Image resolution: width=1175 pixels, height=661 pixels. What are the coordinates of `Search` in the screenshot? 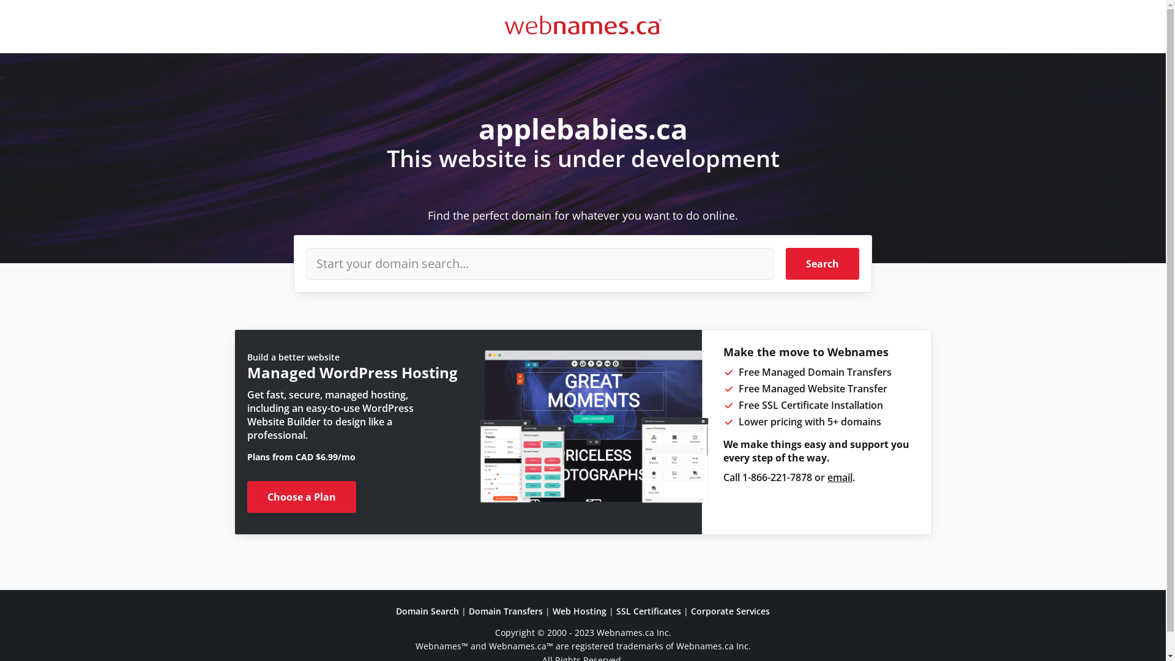 It's located at (822, 264).